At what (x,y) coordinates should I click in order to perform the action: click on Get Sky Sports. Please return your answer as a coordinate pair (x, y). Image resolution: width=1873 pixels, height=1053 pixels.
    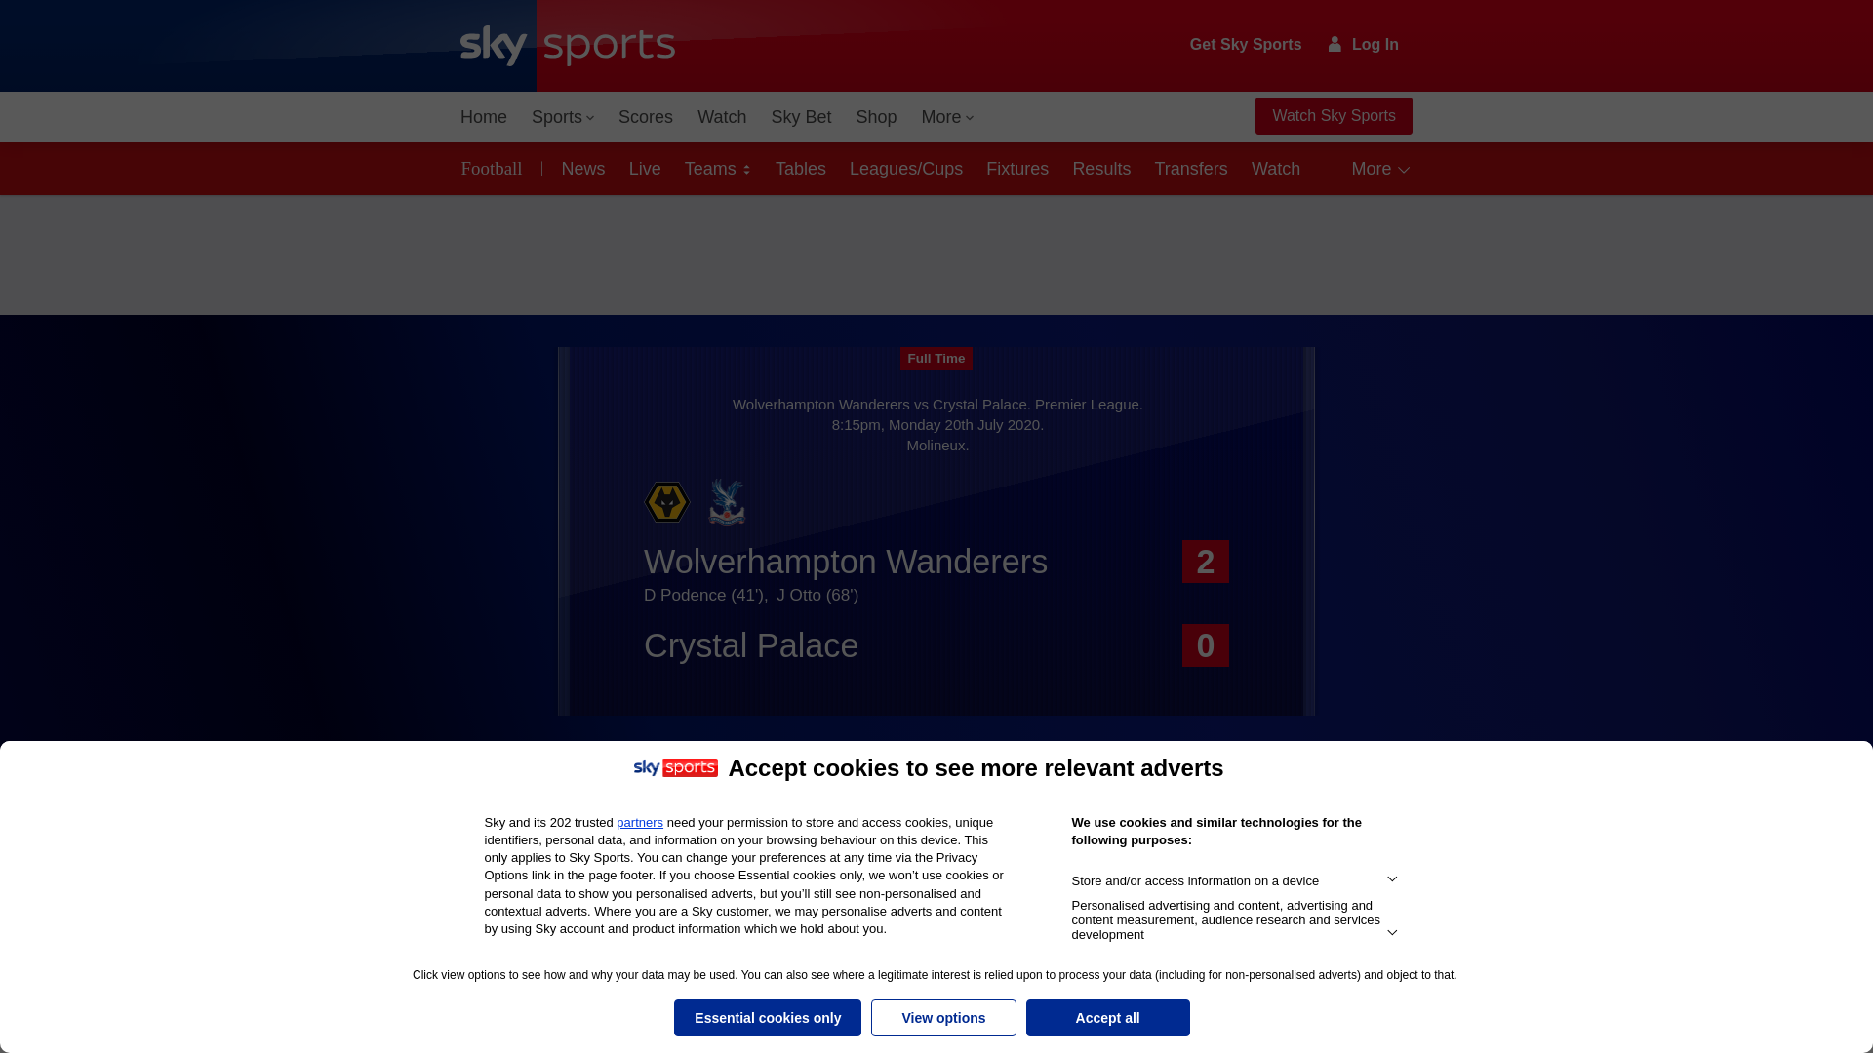
    Looking at the image, I should click on (1247, 45).